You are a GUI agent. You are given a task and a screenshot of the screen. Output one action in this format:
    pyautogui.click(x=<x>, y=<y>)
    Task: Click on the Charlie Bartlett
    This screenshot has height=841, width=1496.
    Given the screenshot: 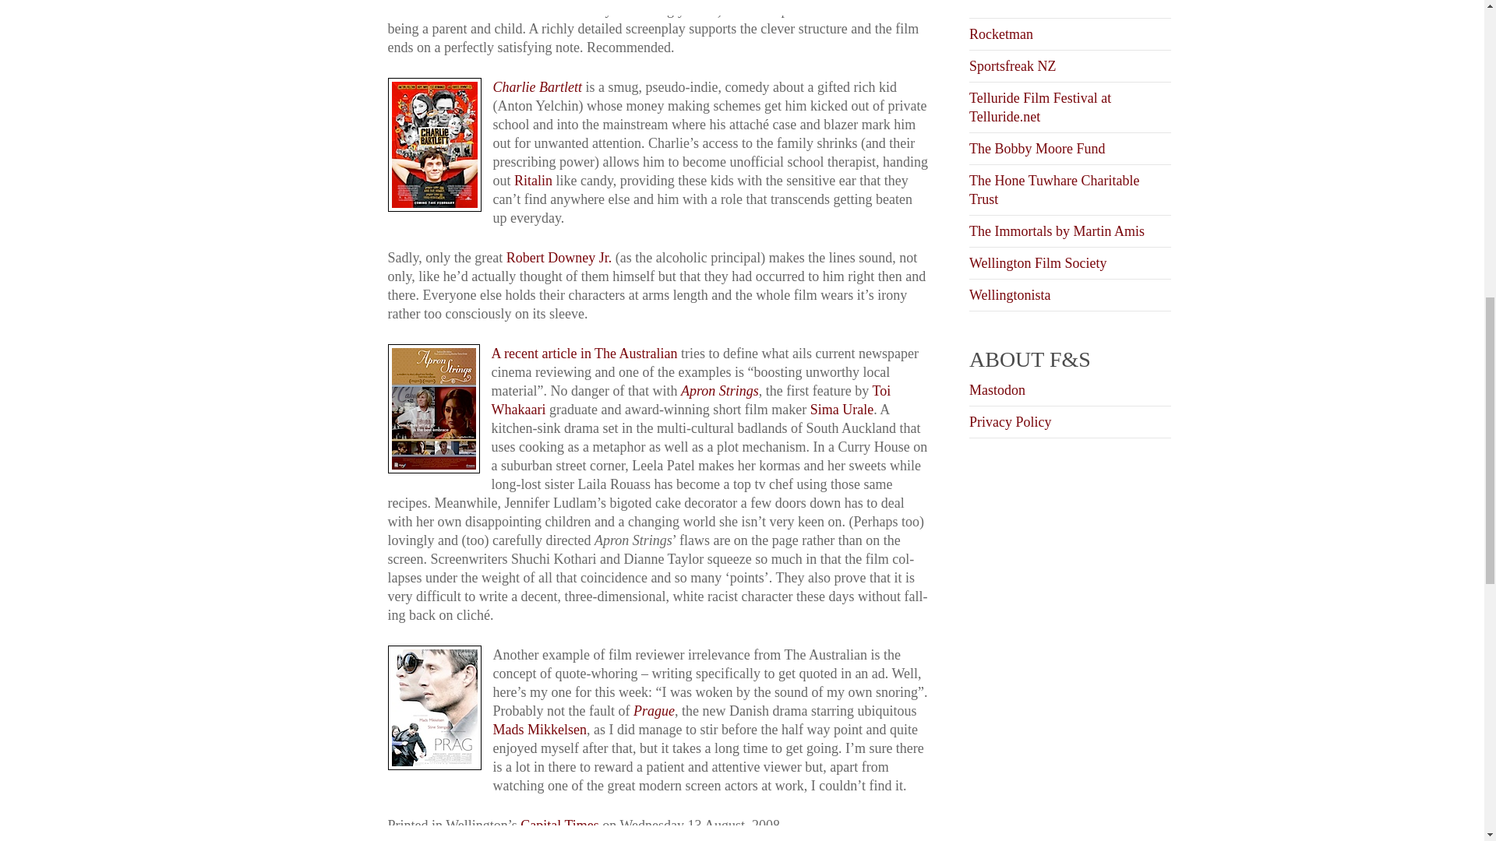 What is the action you would take?
    pyautogui.click(x=536, y=87)
    